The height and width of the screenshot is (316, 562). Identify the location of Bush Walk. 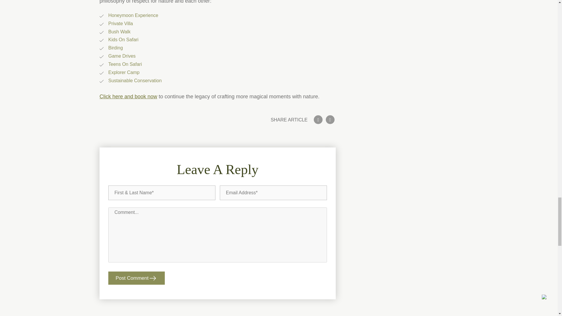
(119, 32).